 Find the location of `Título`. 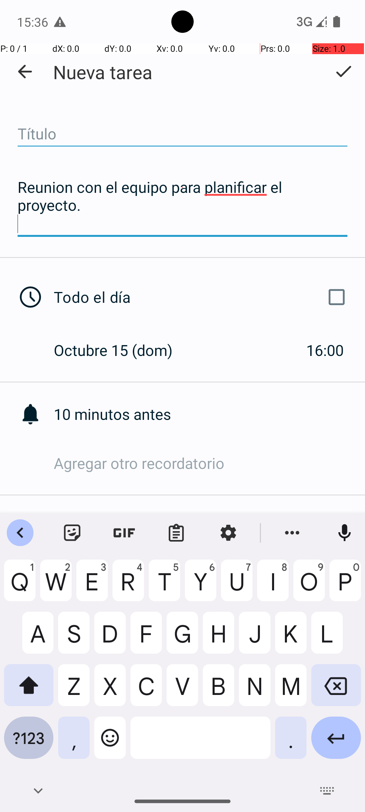

Título is located at coordinates (182, 134).